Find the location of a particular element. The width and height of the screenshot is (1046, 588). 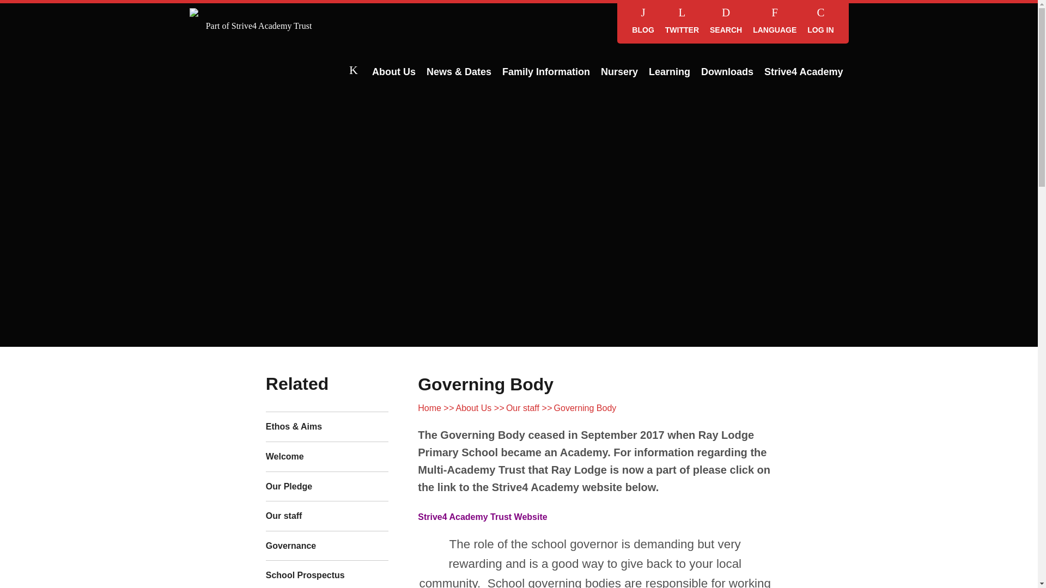

Twitter is located at coordinates (682, 22).